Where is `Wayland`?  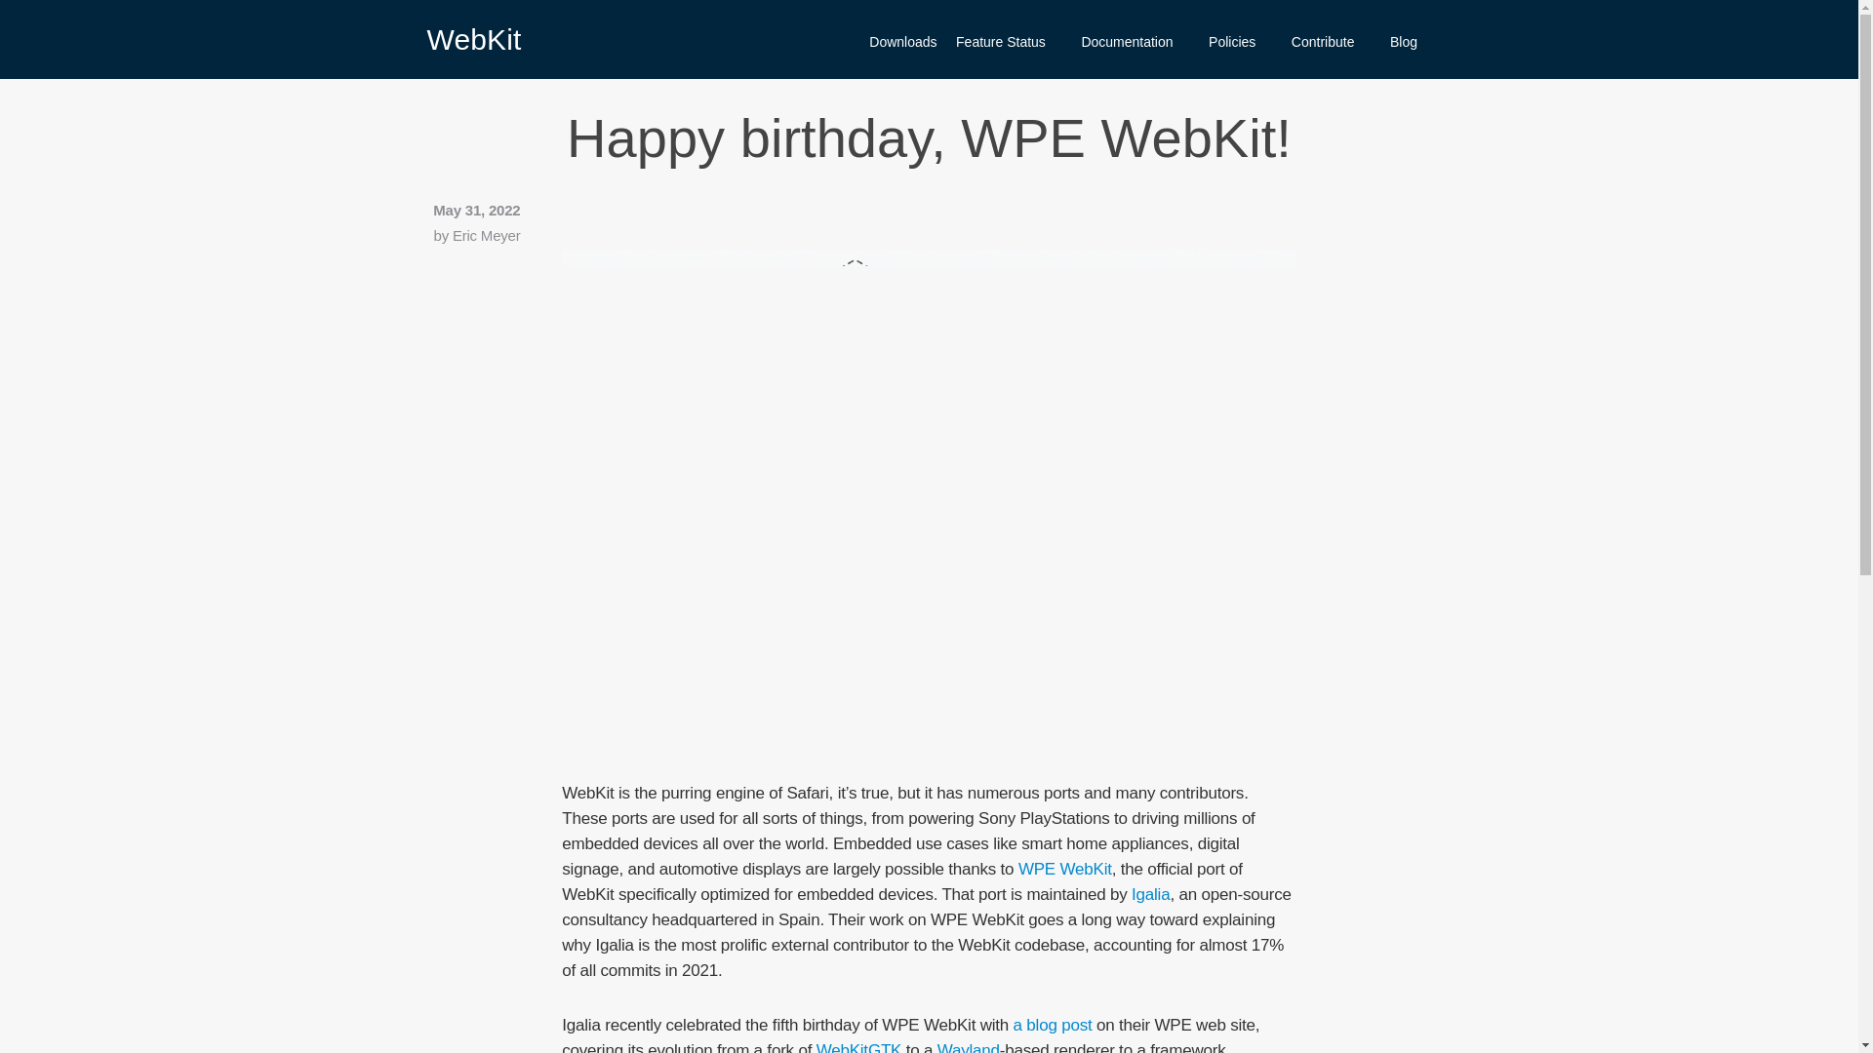
Wayland is located at coordinates (969, 1047).